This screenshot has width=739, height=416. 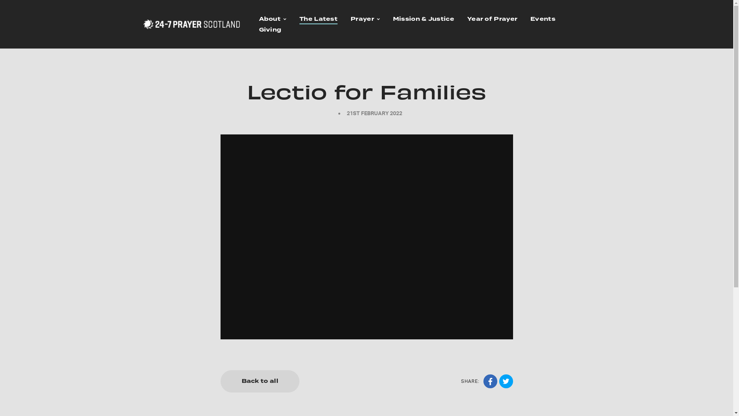 I want to click on Year of Prayer, so click(x=492, y=19).